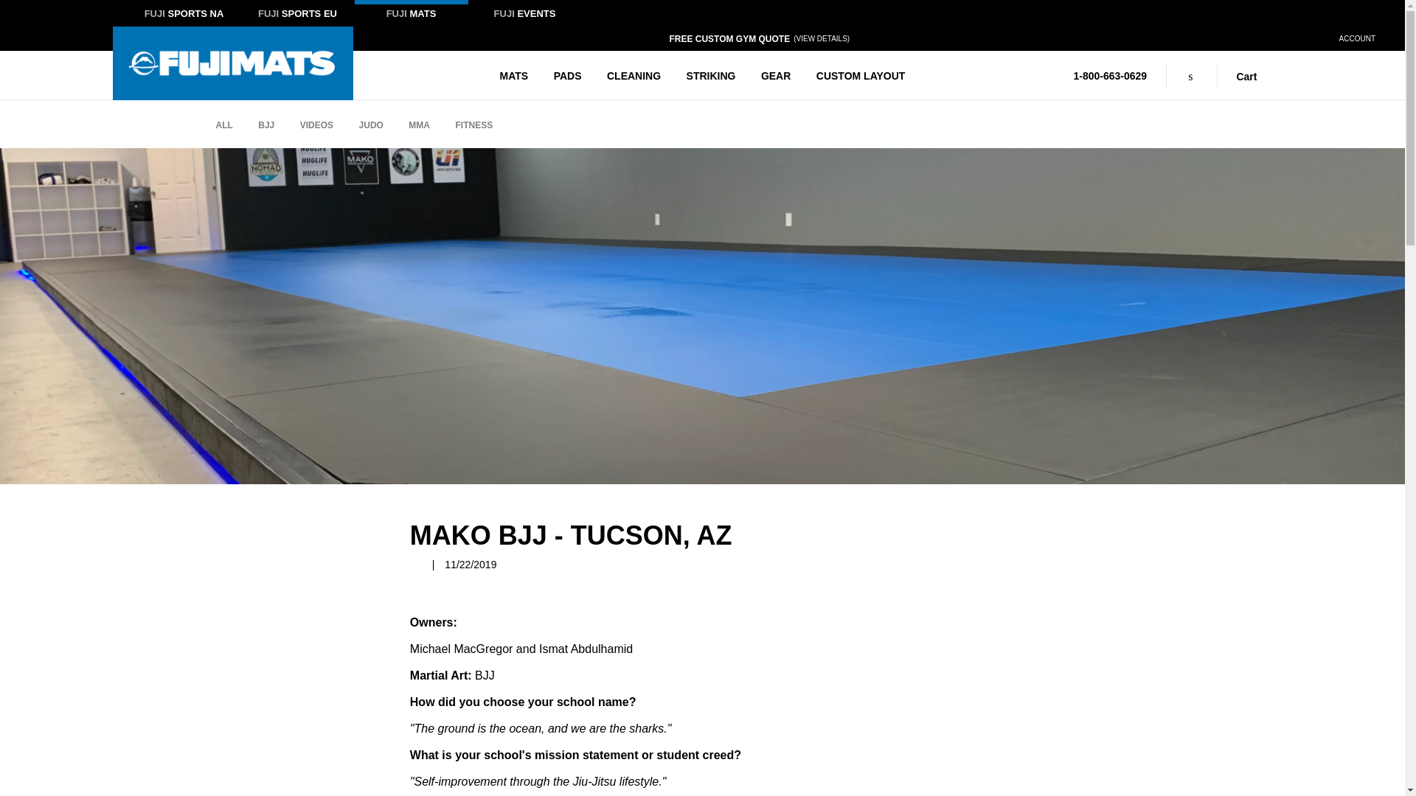 This screenshot has width=1416, height=796. Describe the element at coordinates (297, 15) in the screenshot. I see `Fuji Sports EU` at that location.